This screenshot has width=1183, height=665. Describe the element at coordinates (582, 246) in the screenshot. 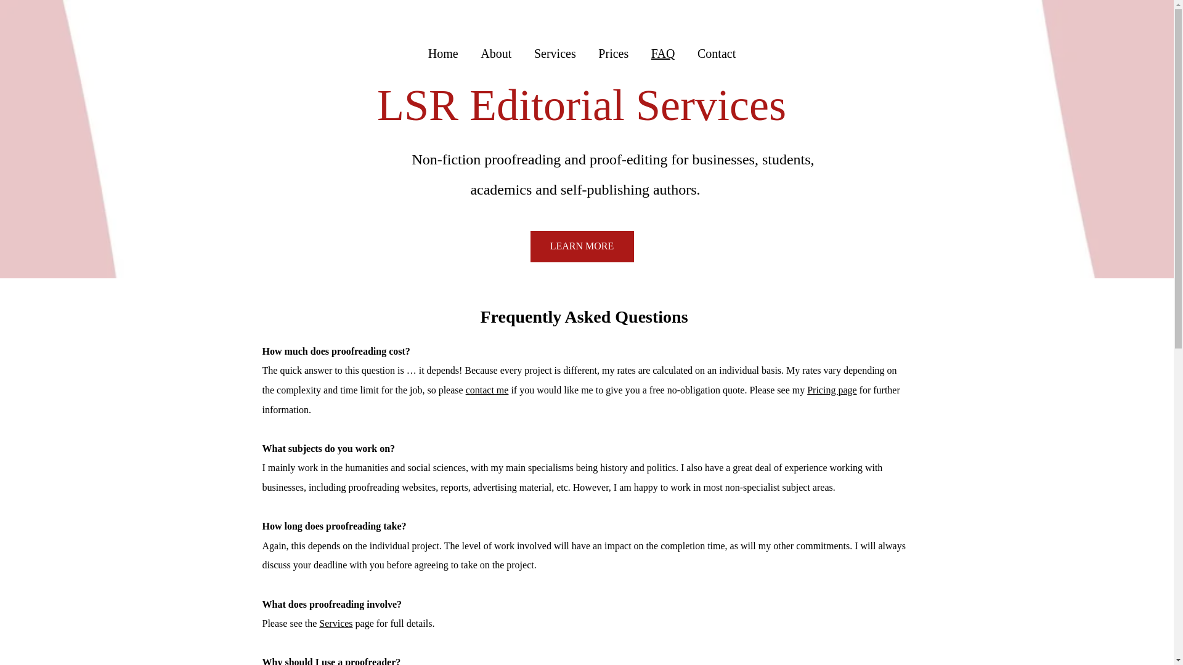

I see `LEARN MORE` at that location.